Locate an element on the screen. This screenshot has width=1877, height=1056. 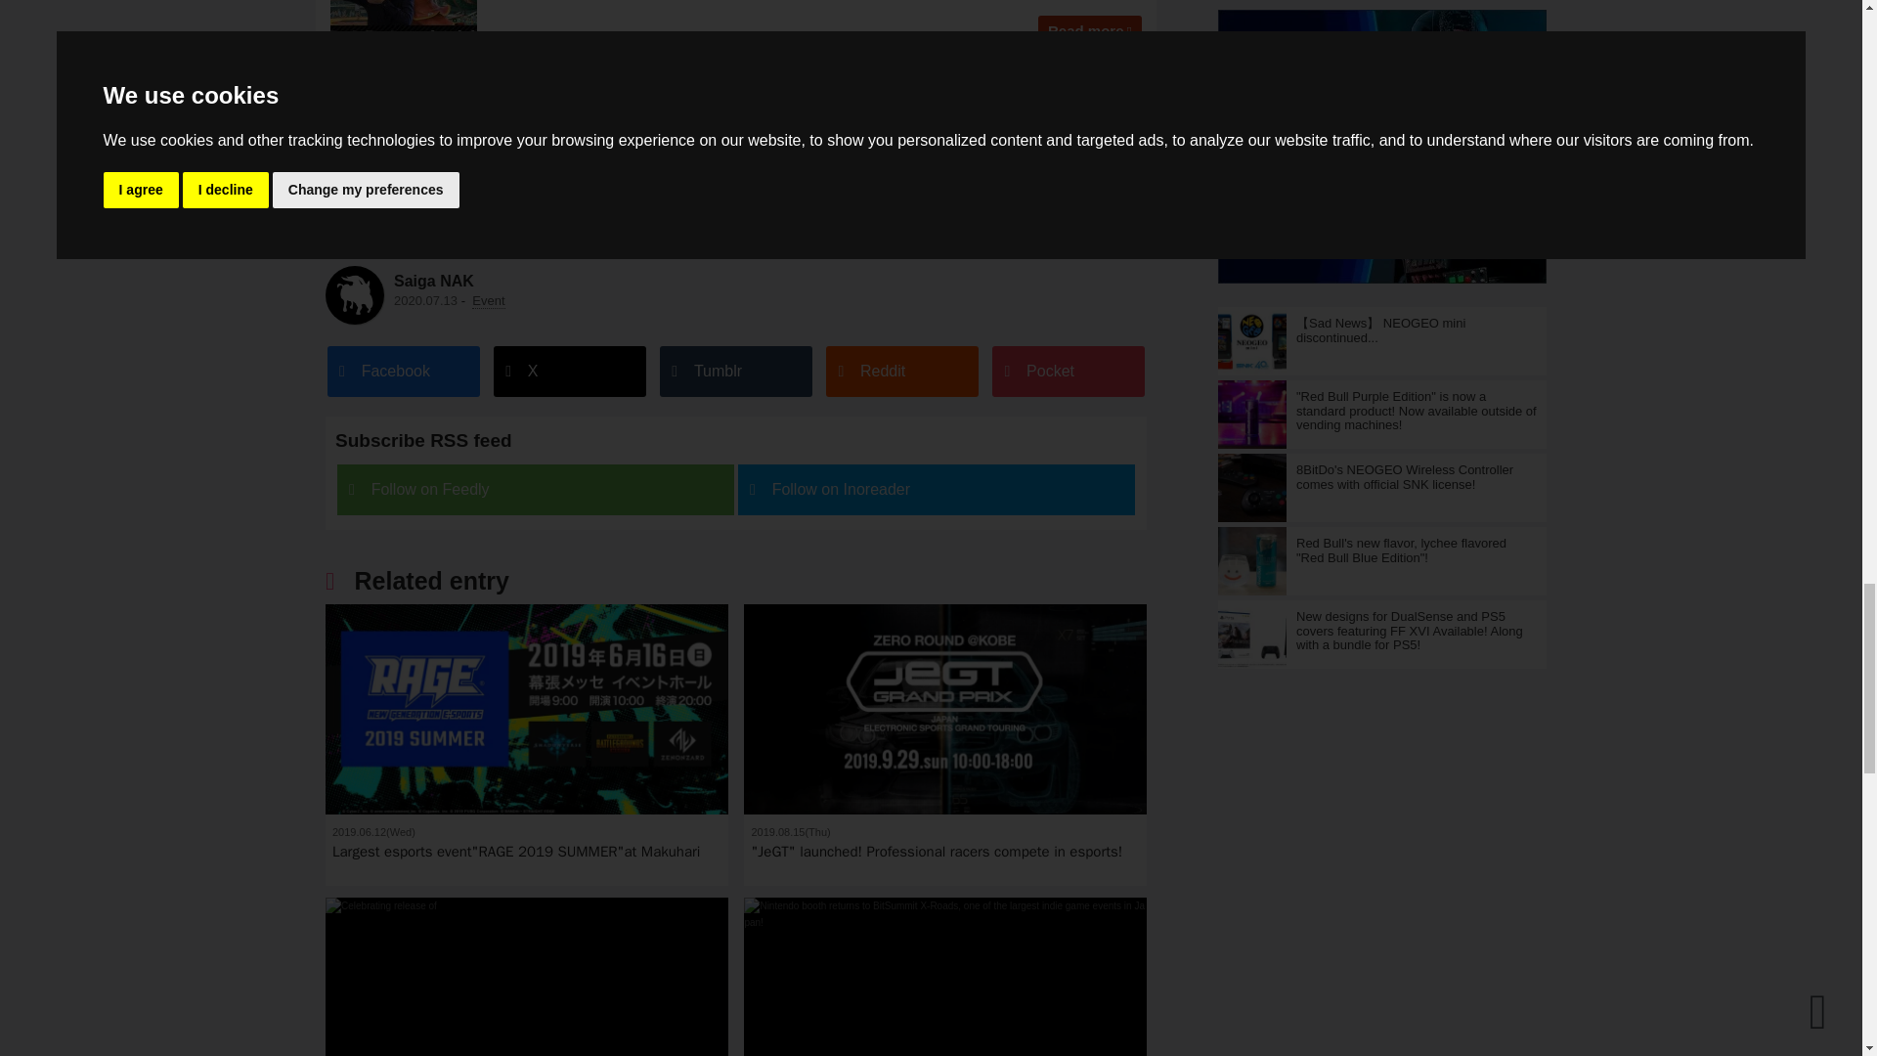
Largest esports event is located at coordinates (526, 710).